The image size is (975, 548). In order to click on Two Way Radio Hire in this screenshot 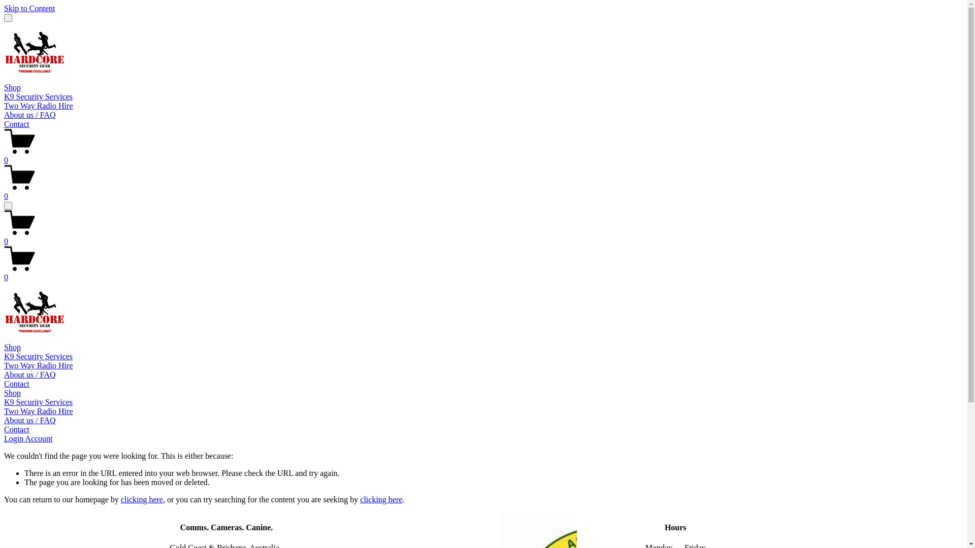, I will do `click(39, 365)`.